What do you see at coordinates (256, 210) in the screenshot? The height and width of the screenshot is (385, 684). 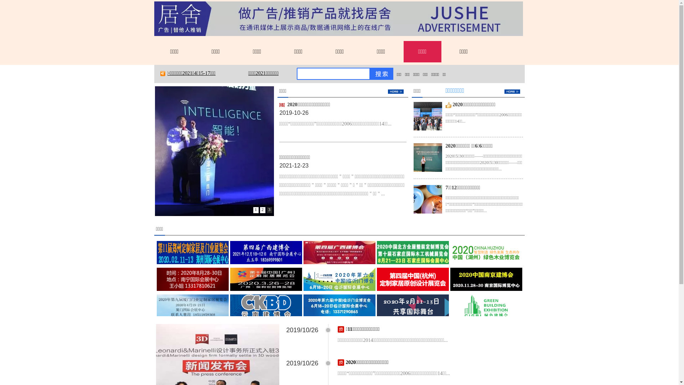 I see `1` at bounding box center [256, 210].